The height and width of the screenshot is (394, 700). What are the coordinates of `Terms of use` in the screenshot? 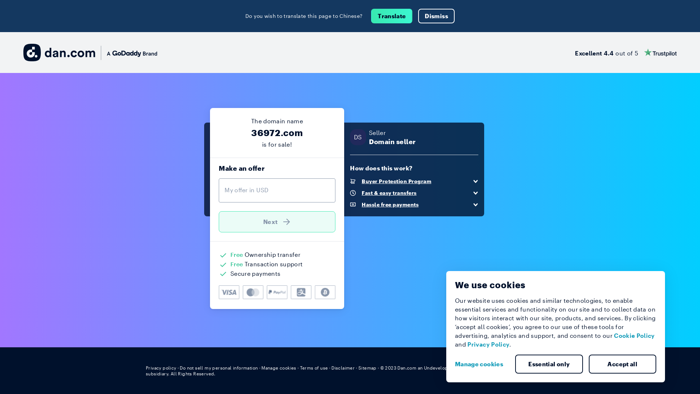 It's located at (314, 368).